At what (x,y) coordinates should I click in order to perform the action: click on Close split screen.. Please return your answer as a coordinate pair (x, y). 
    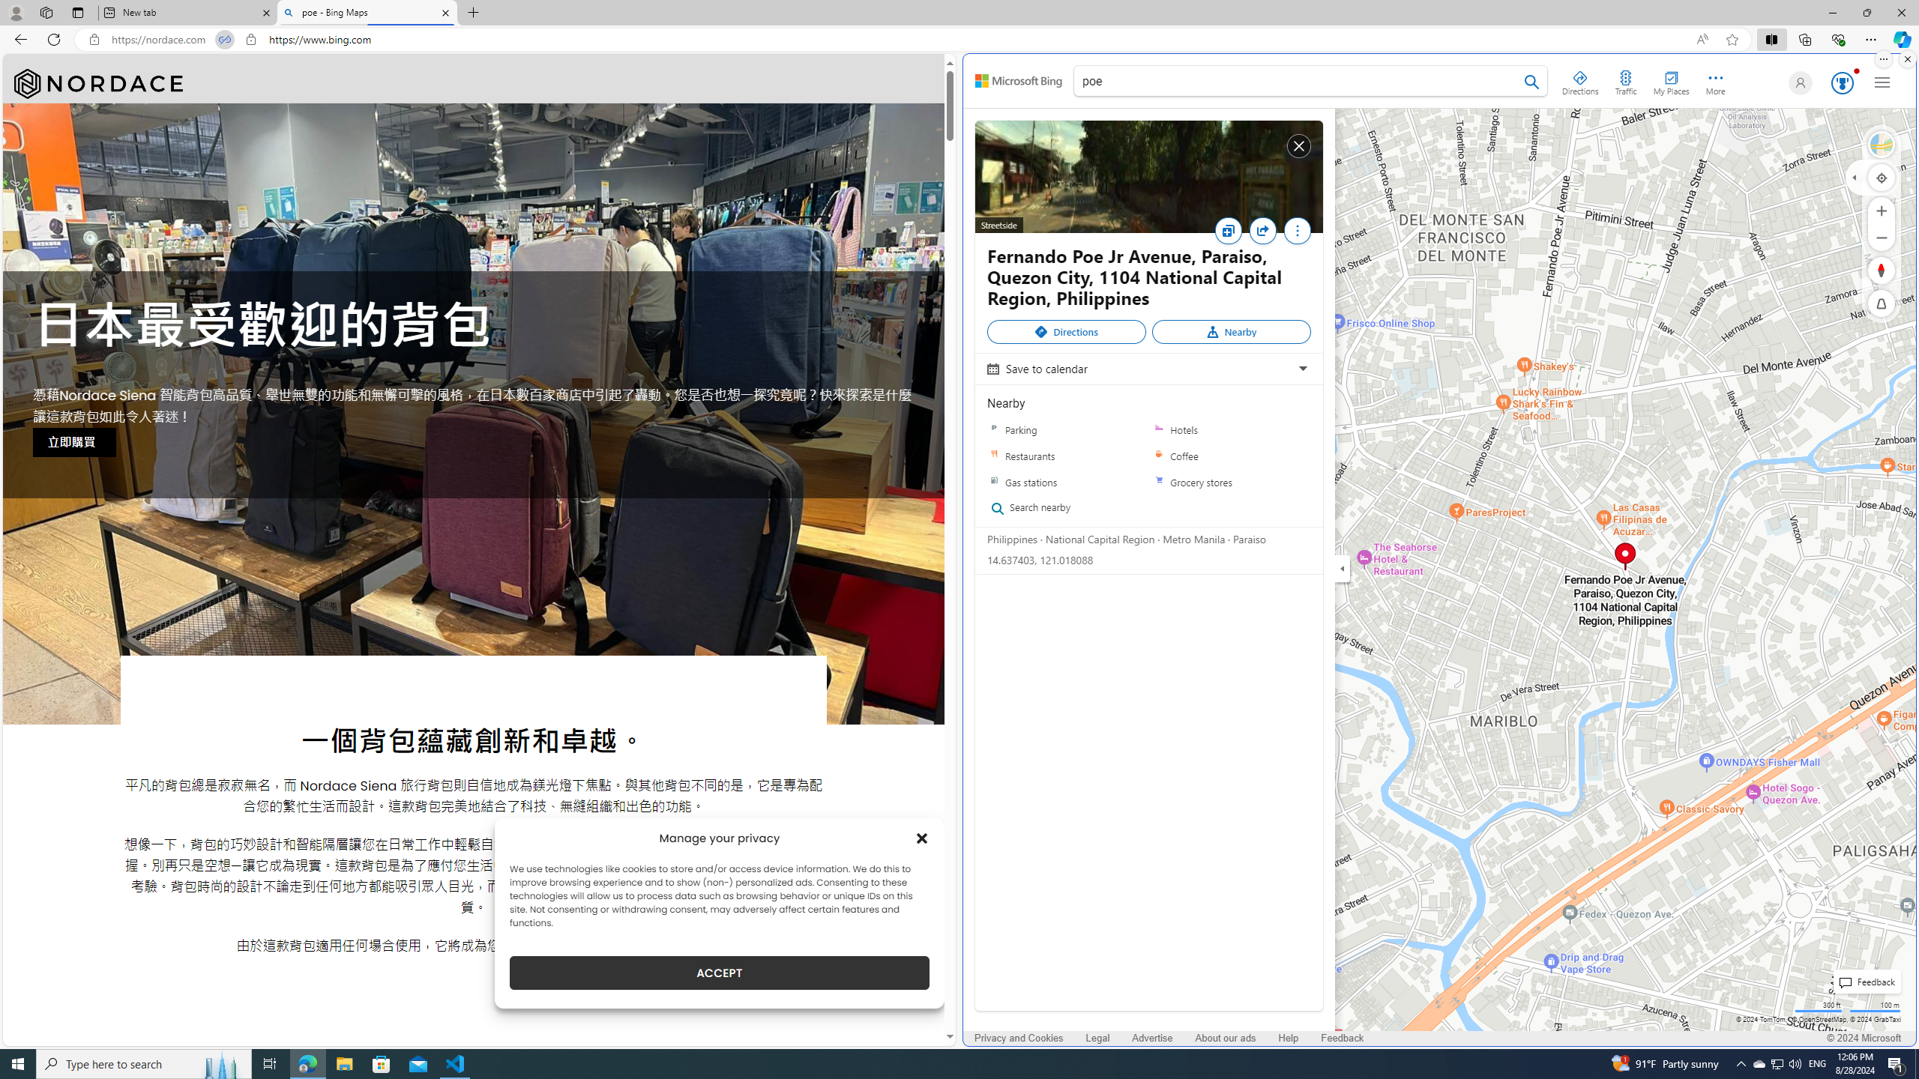
    Looking at the image, I should click on (1907, 59).